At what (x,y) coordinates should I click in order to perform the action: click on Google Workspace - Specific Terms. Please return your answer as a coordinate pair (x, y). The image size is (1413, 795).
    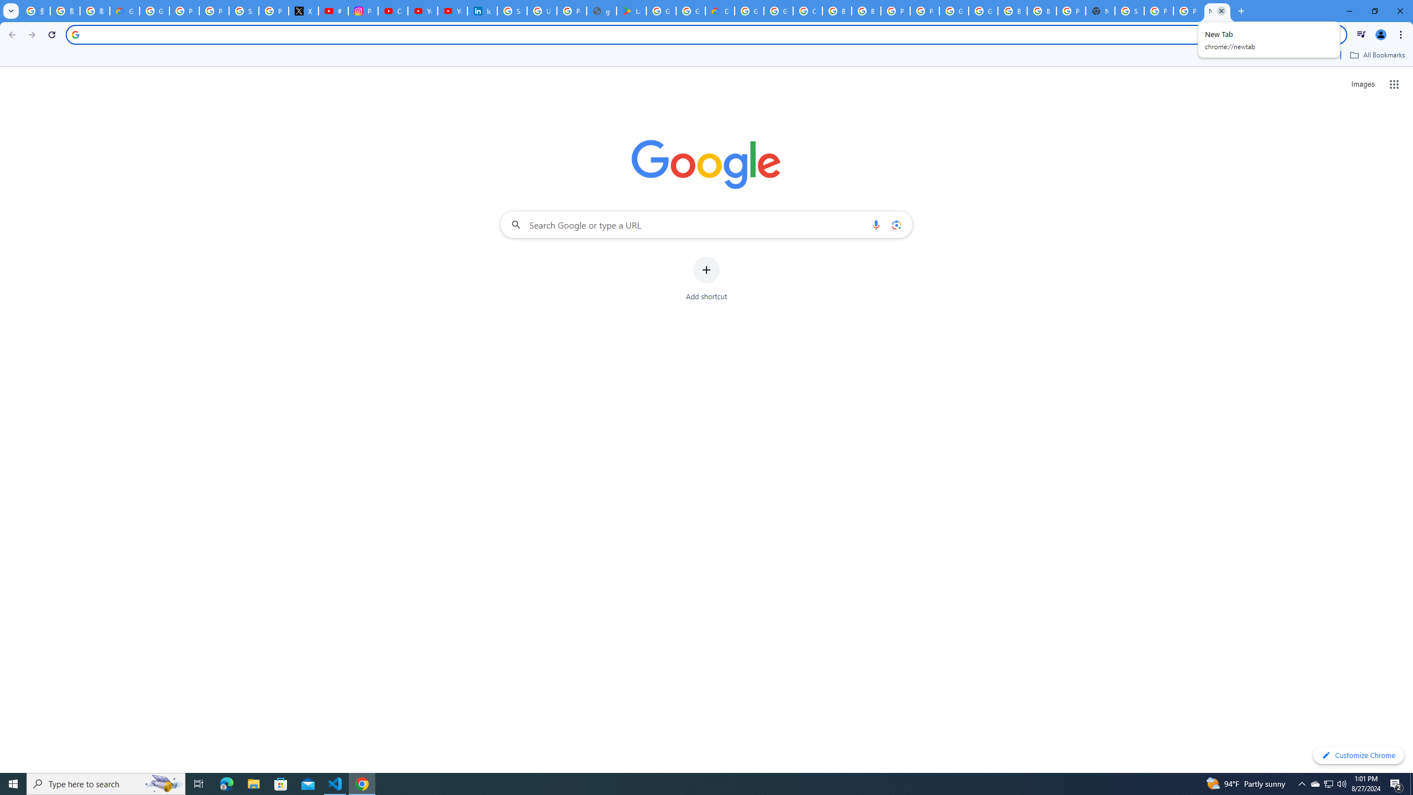
    Looking at the image, I should click on (691, 11).